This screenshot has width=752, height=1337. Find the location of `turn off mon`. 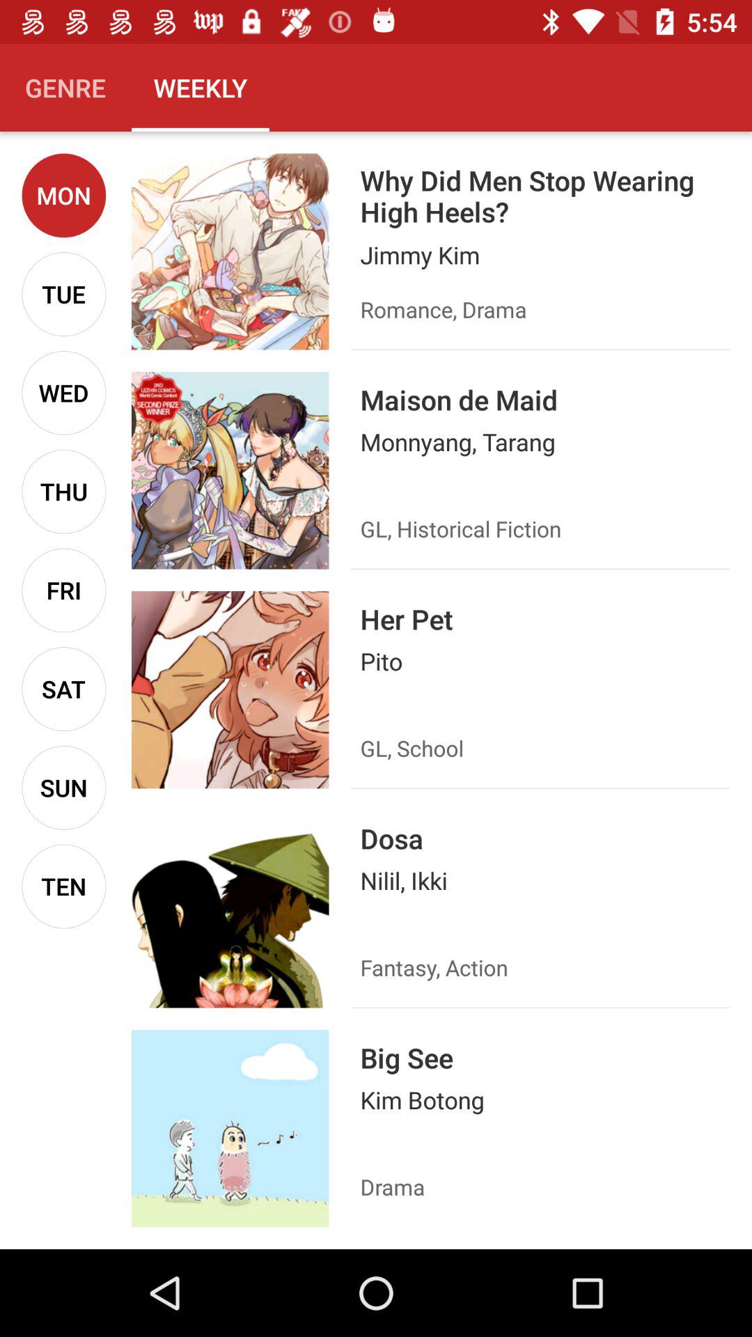

turn off mon is located at coordinates (64, 195).